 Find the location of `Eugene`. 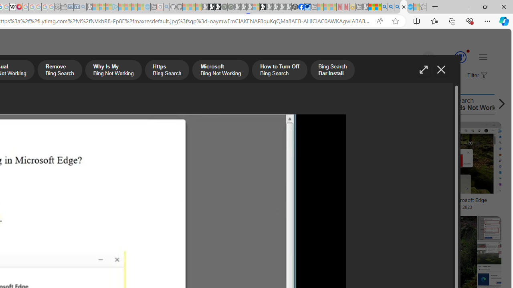

Eugene is located at coordinates (417, 58).